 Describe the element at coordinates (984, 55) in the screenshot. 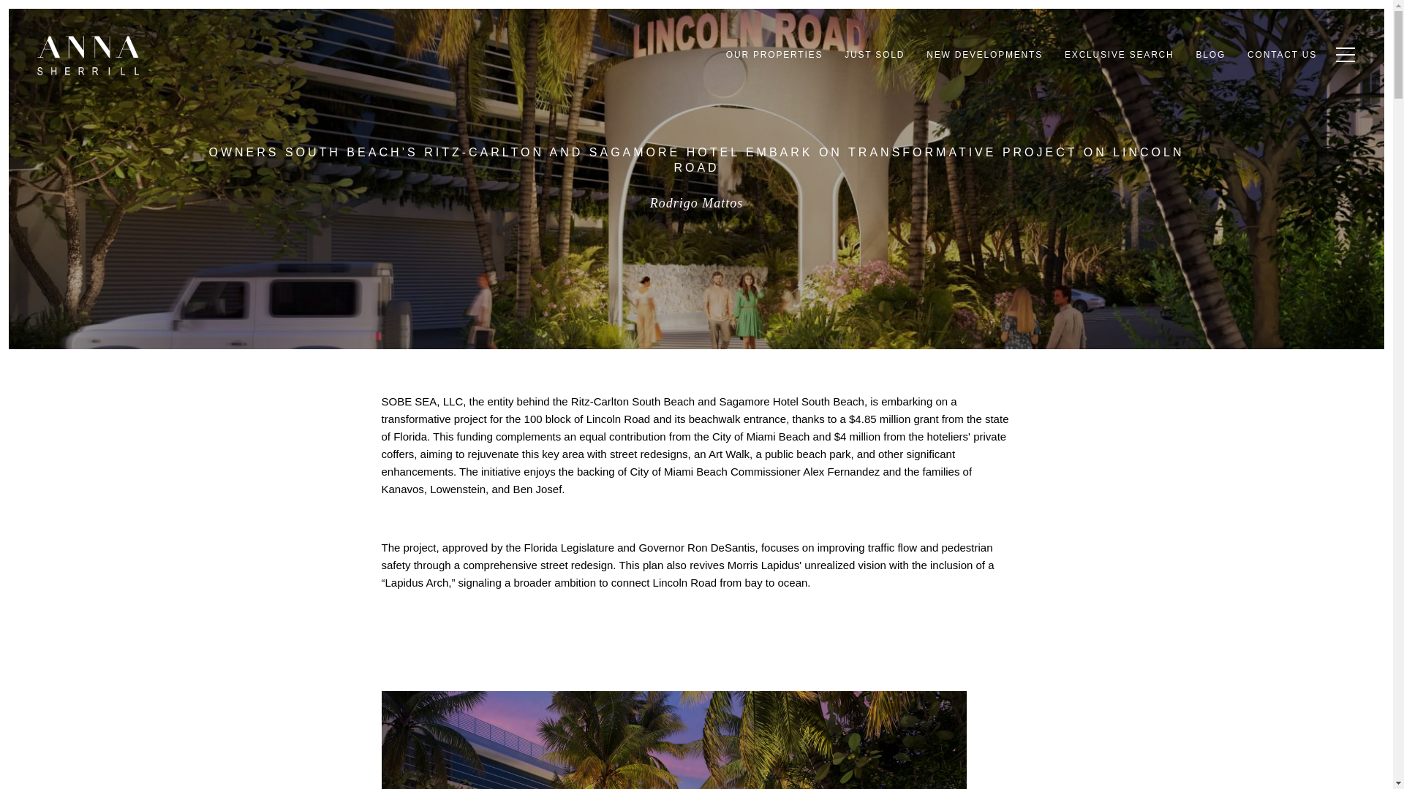

I see `NEW DEVELOPMENTS` at that location.